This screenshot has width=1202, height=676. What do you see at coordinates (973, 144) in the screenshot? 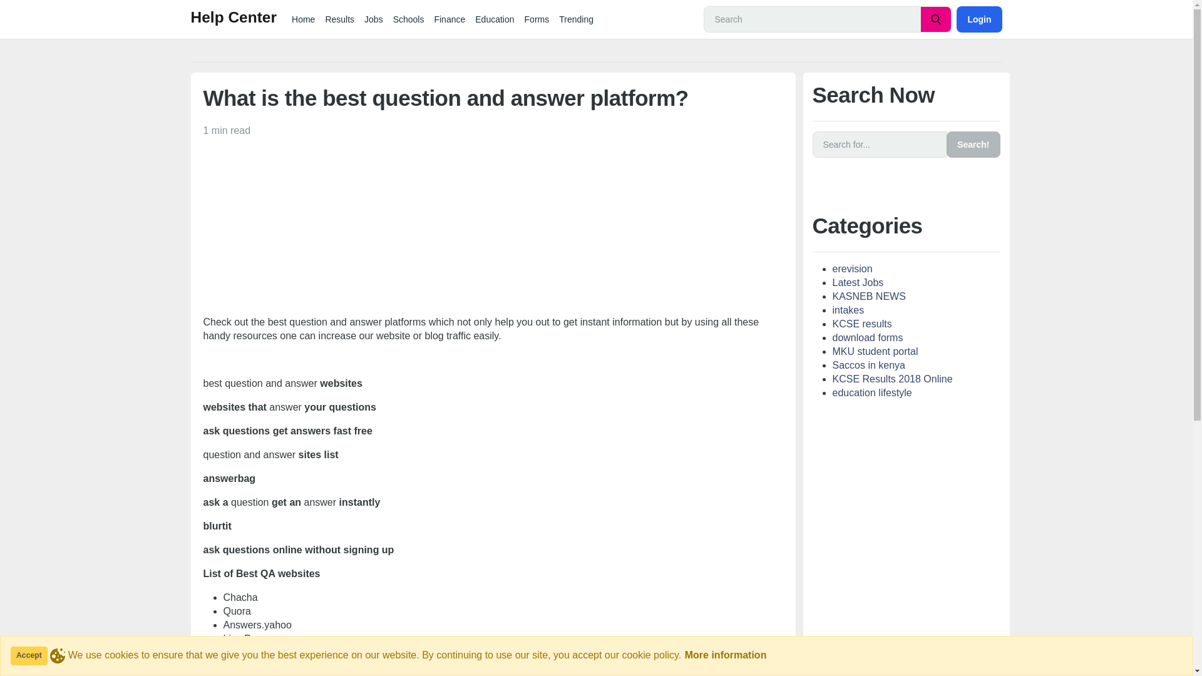
I see `Search!` at bounding box center [973, 144].